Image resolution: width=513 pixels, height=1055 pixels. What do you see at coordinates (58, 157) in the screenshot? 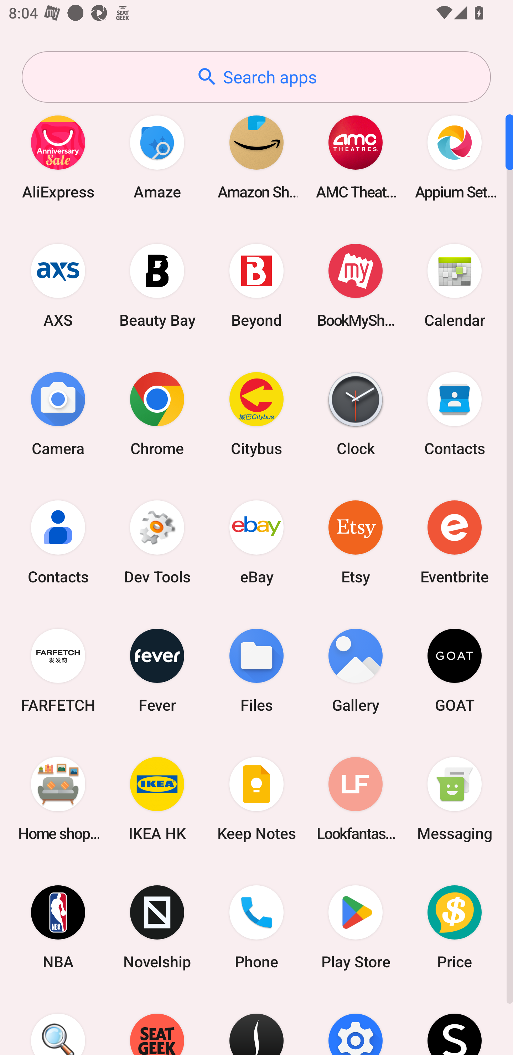
I see `AliExpress` at bounding box center [58, 157].